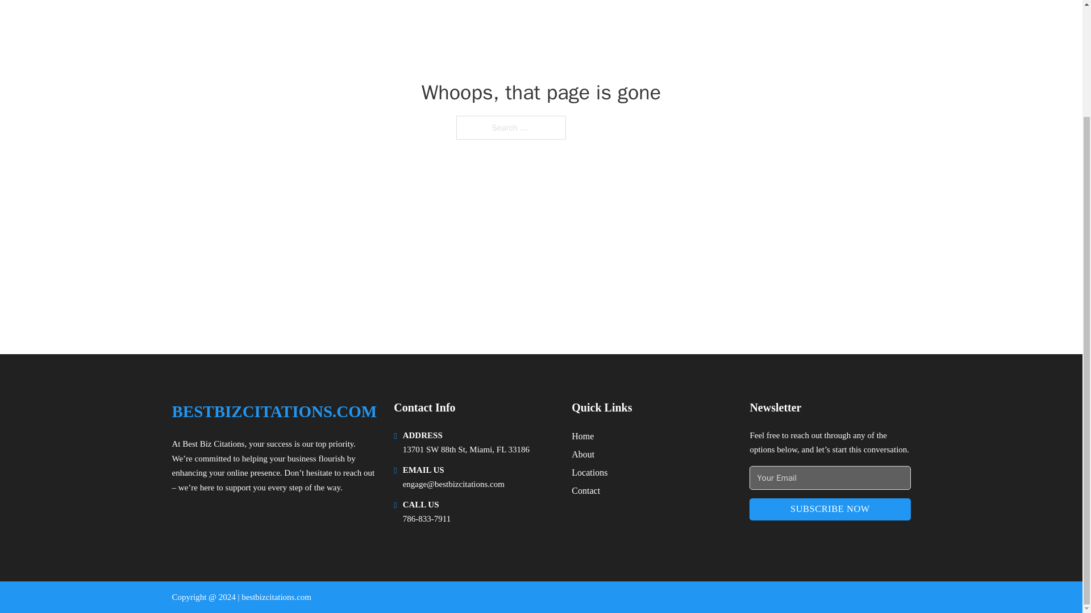 This screenshot has height=613, width=1091. I want to click on Contact, so click(586, 490).